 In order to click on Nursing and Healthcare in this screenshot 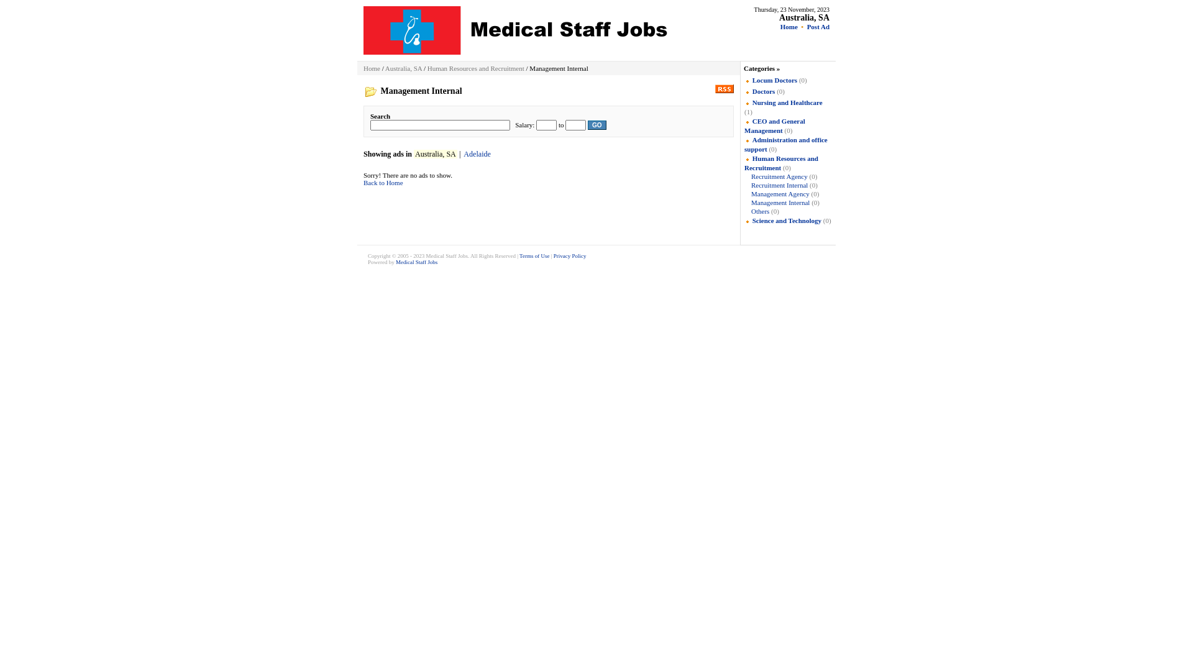, I will do `click(788, 103)`.